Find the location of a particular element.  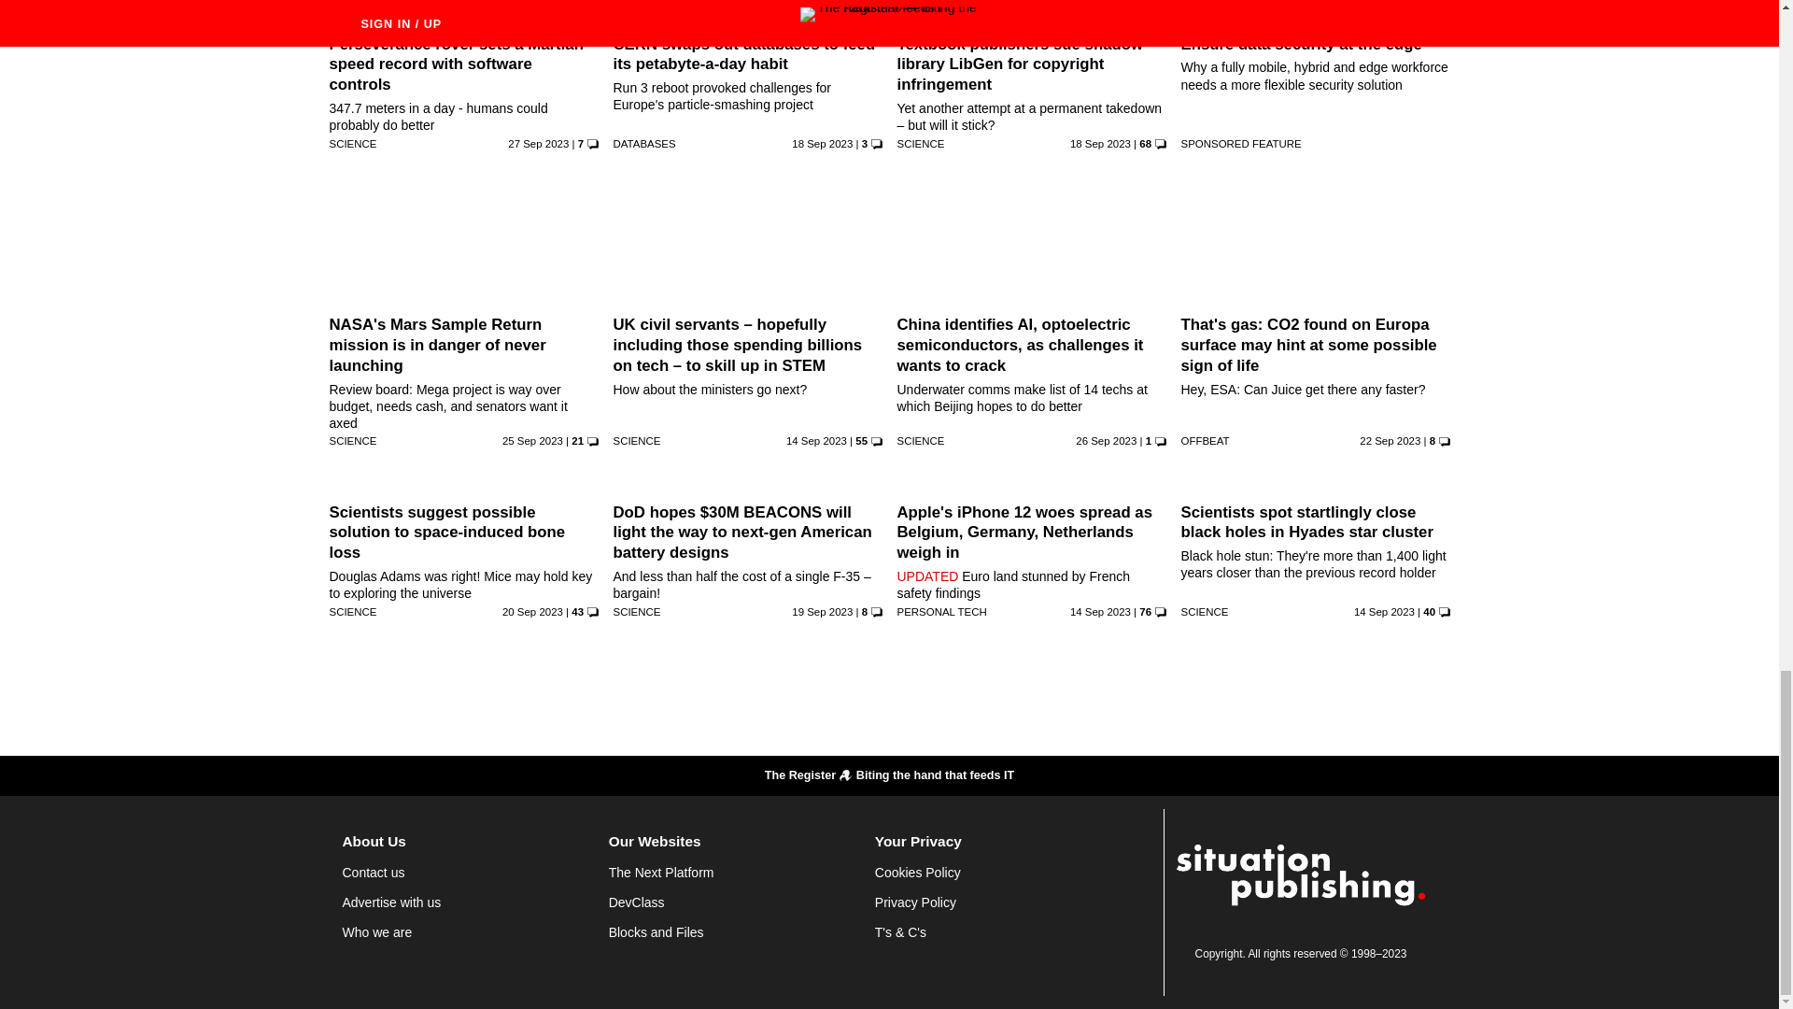

20 Sep 2023 8:33 is located at coordinates (532, 611).